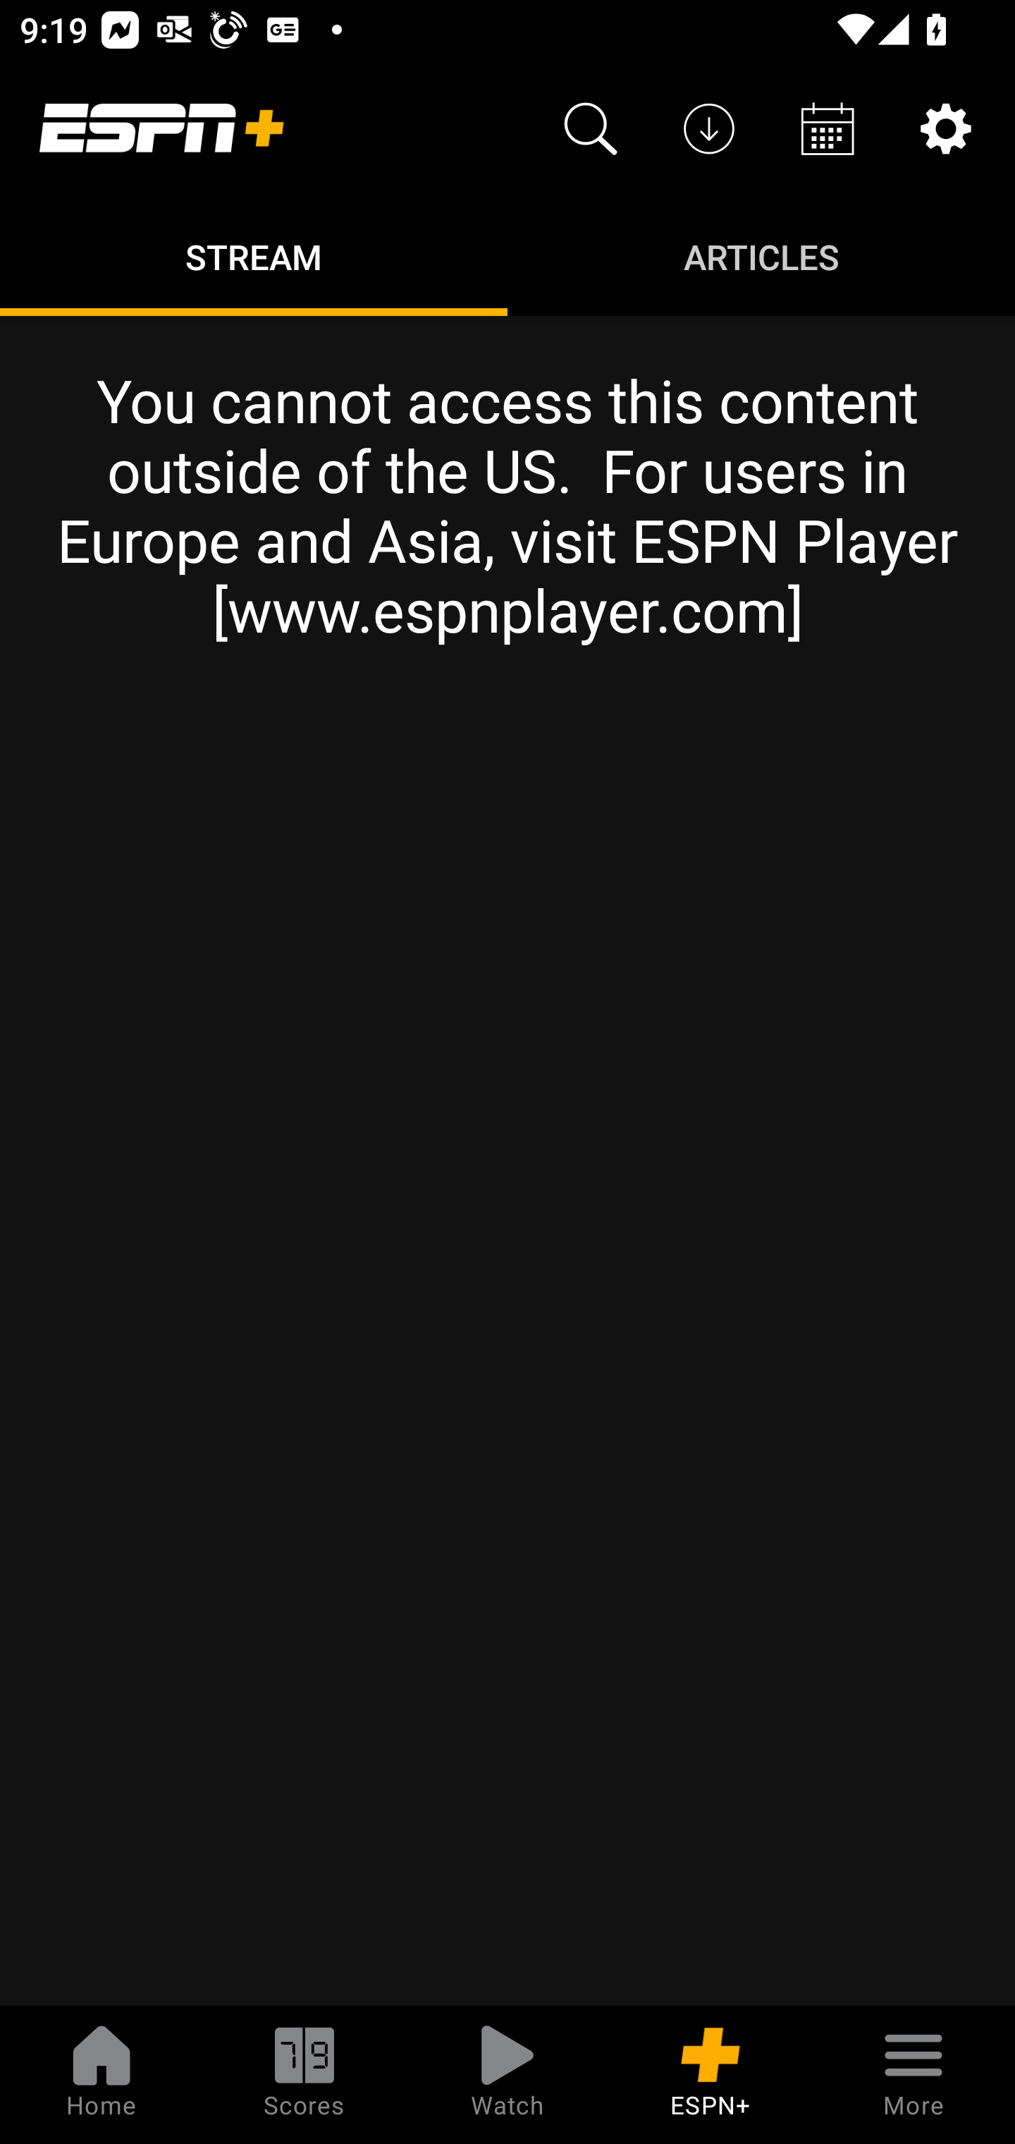  Describe the element at coordinates (761, 255) in the screenshot. I see `Articles ARTICLES` at that location.